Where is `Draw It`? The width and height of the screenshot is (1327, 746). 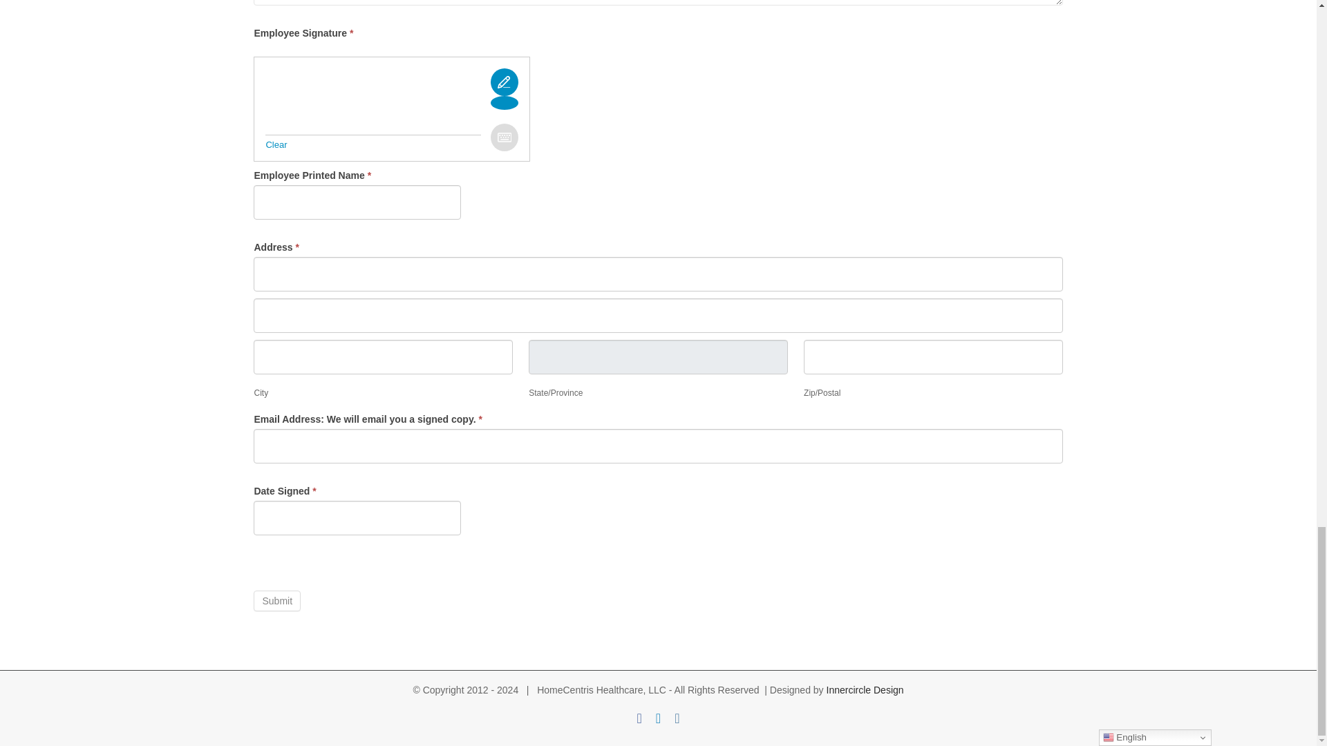 Draw It is located at coordinates (505, 102).